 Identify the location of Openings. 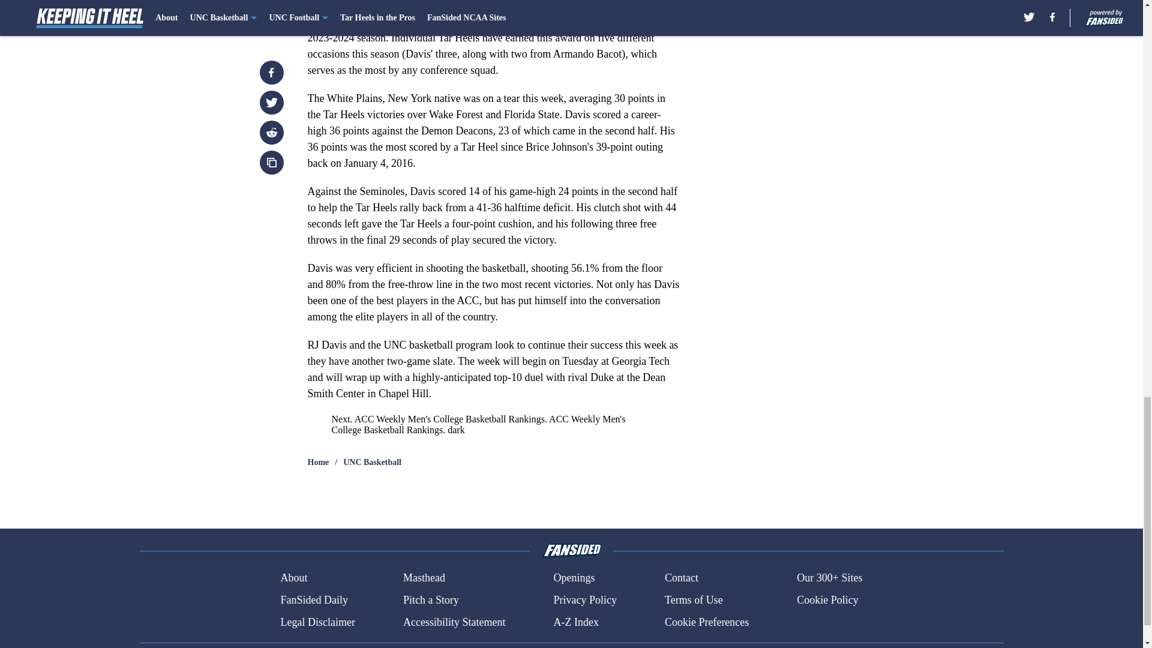
(574, 578).